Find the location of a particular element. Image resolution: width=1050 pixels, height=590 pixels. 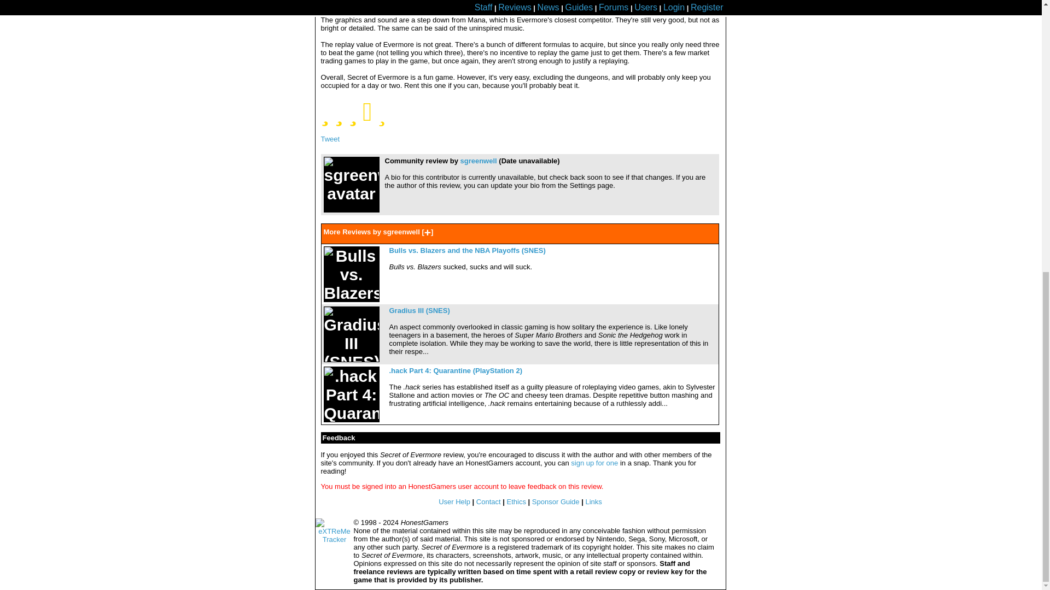

Contact is located at coordinates (488, 501).